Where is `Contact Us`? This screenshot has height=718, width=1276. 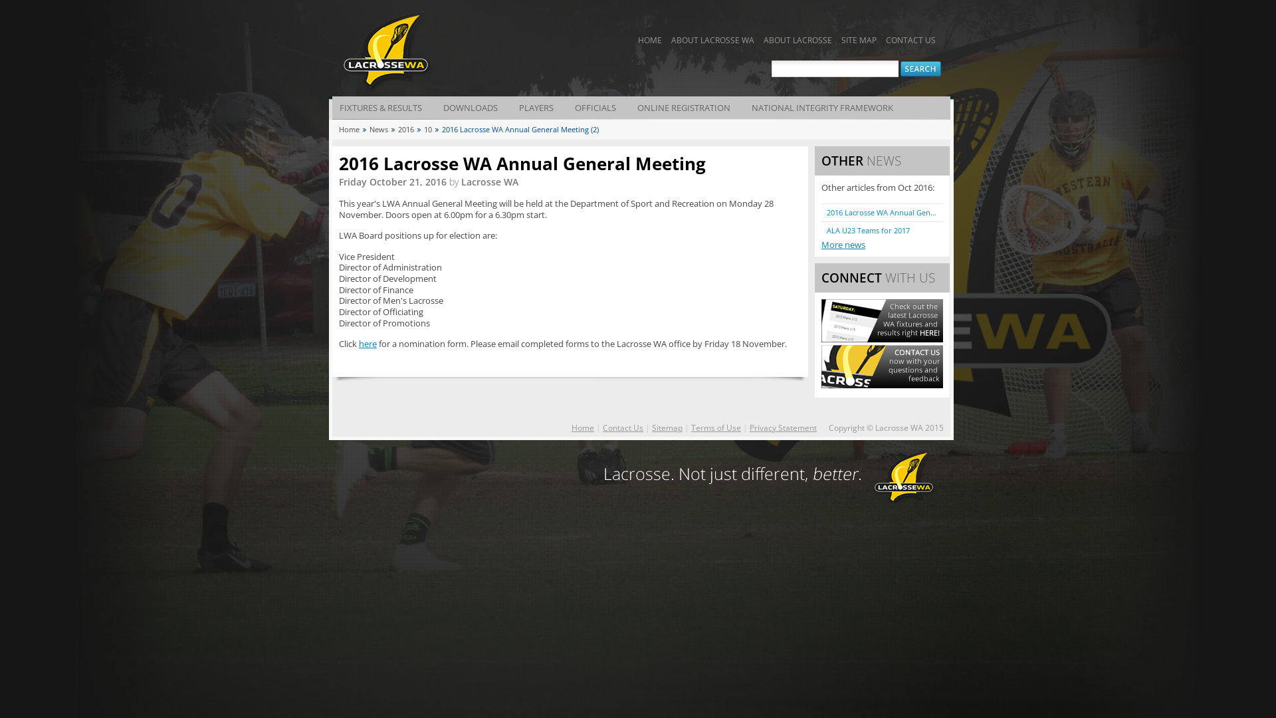 Contact Us is located at coordinates (623, 428).